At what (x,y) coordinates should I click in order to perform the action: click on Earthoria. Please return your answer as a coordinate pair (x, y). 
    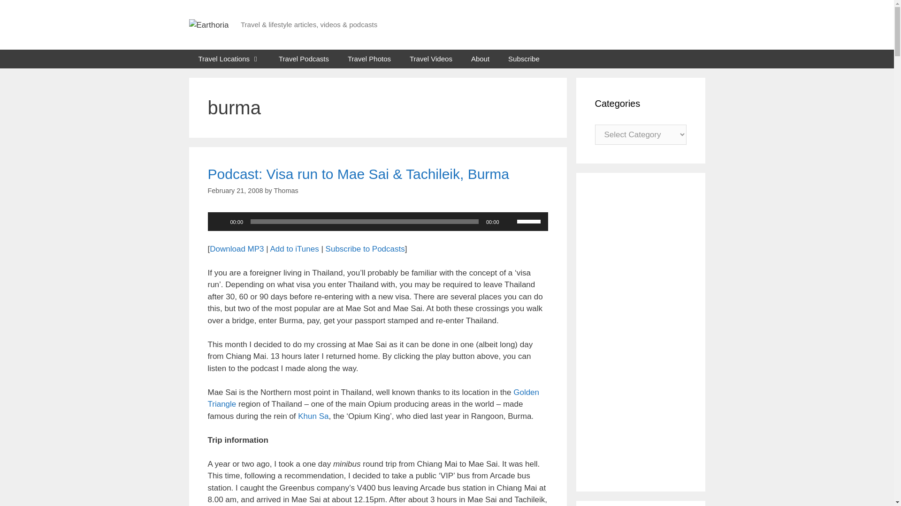
    Looking at the image, I should click on (208, 24).